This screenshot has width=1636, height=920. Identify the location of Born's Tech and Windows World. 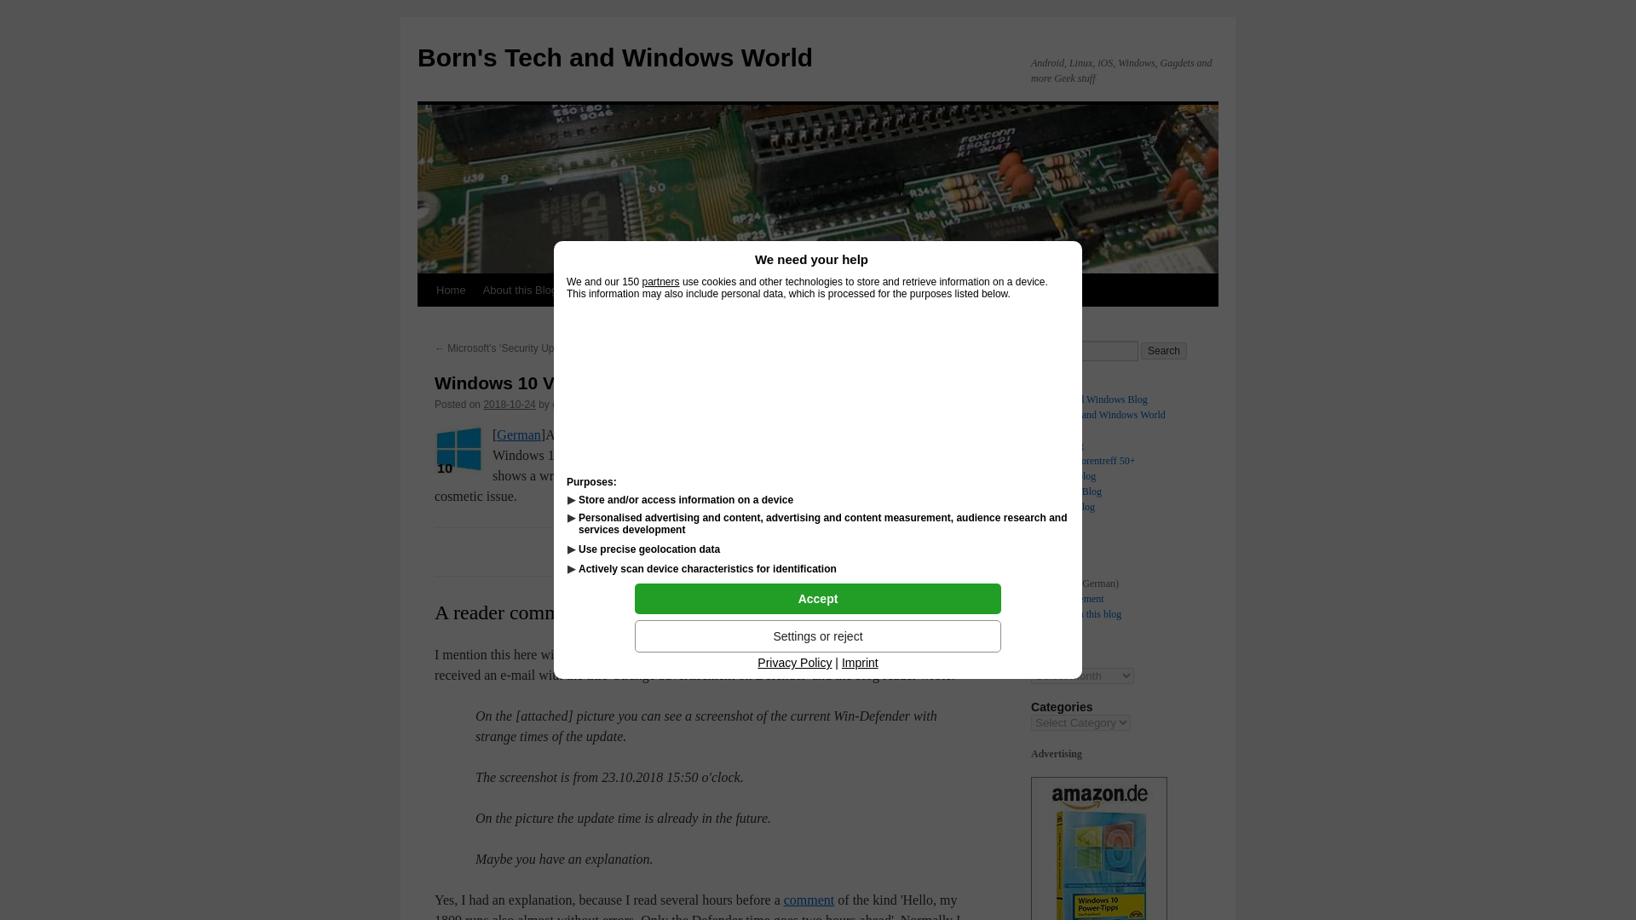
(1097, 414).